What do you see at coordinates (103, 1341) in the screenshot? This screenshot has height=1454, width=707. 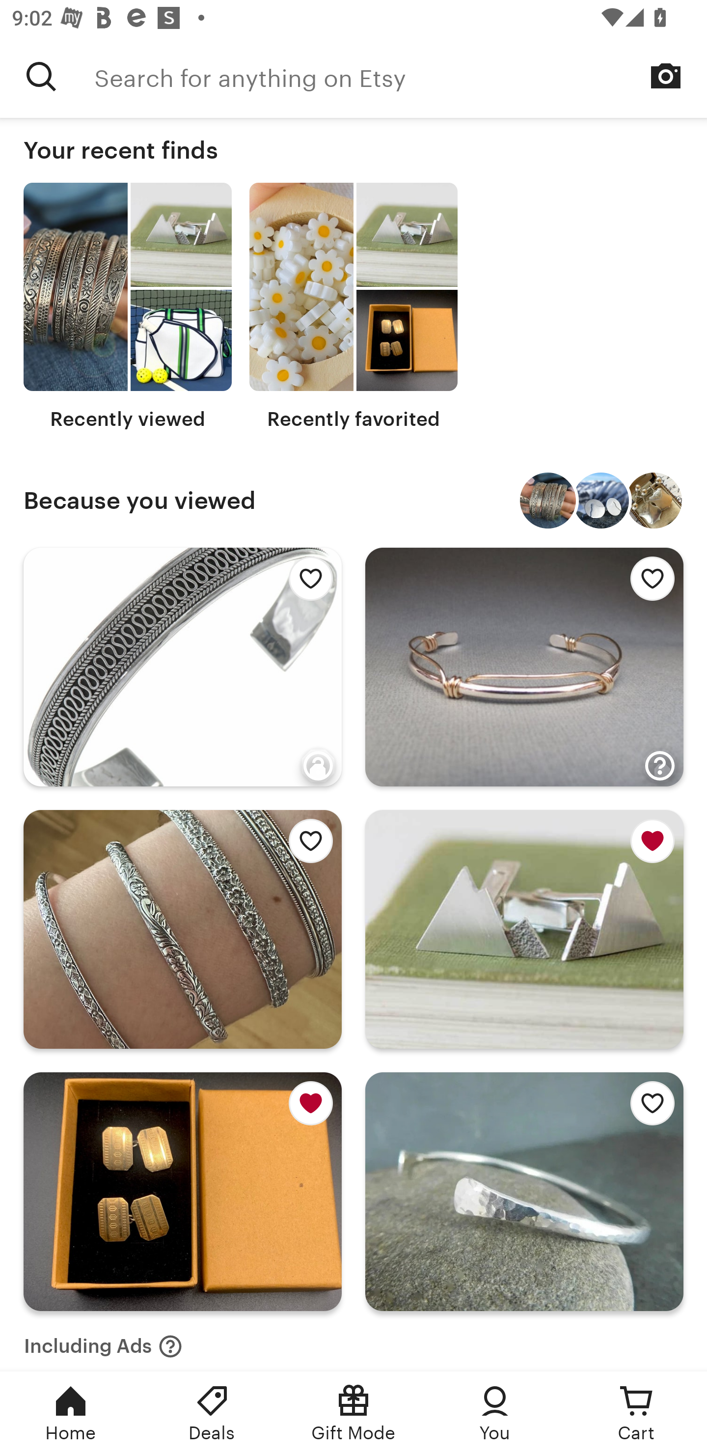 I see `Including Ads` at bounding box center [103, 1341].